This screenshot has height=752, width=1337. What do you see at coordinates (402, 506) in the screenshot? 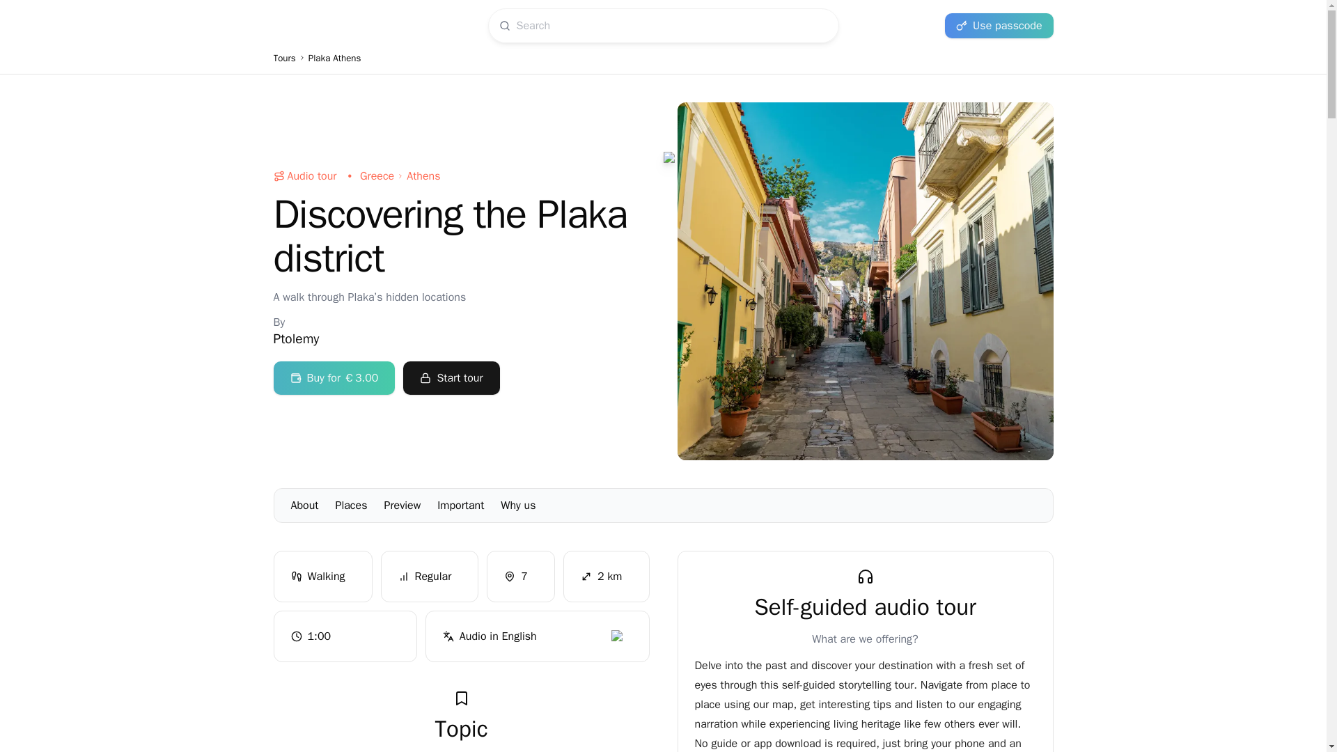
I see `Preview` at bounding box center [402, 506].